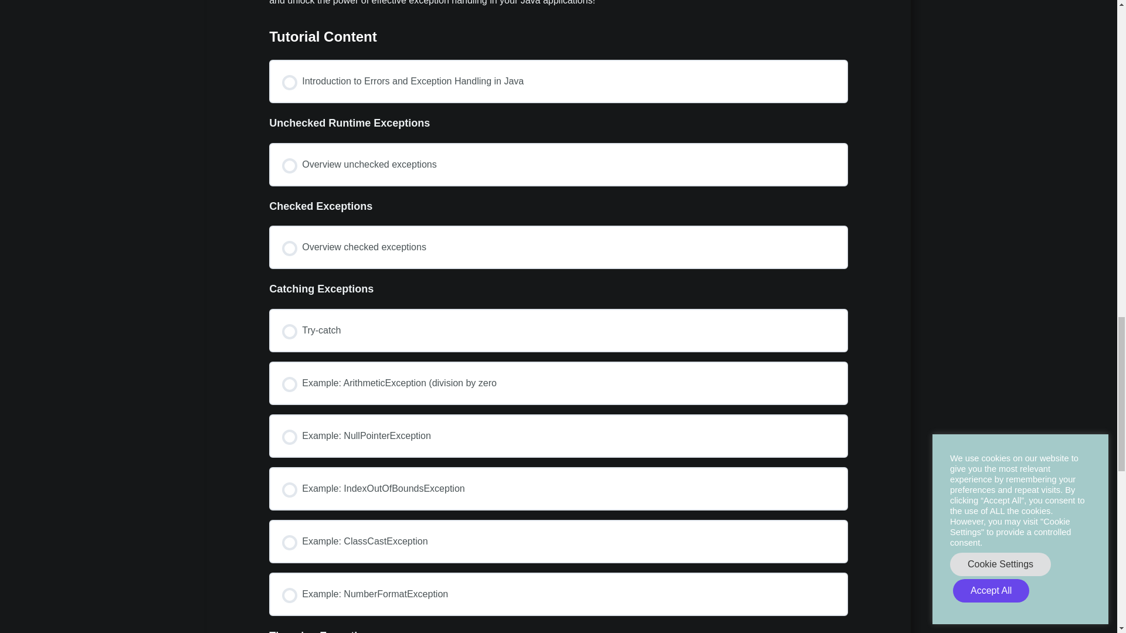 The width and height of the screenshot is (1126, 633). Describe the element at coordinates (558, 247) in the screenshot. I see `Overview checked exceptions` at that location.